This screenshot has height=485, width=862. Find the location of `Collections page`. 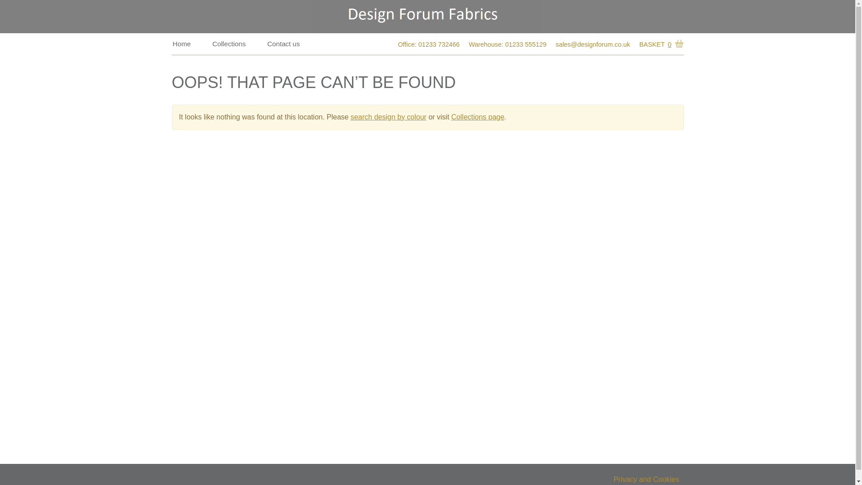

Collections page is located at coordinates (478, 117).